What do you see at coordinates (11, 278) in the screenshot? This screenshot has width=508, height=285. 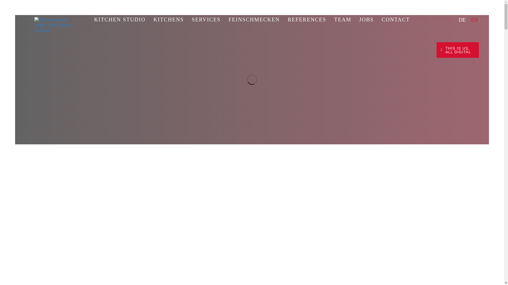 I see `Open Cookie Preferences` at bounding box center [11, 278].